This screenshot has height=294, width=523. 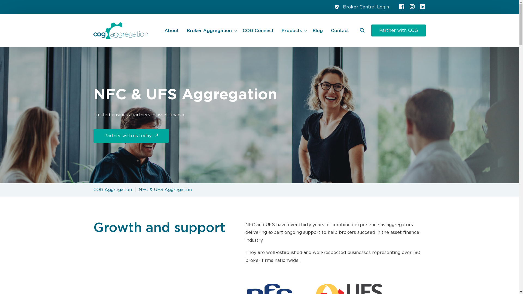 What do you see at coordinates (366, 7) in the screenshot?
I see `Broker Central Login` at bounding box center [366, 7].